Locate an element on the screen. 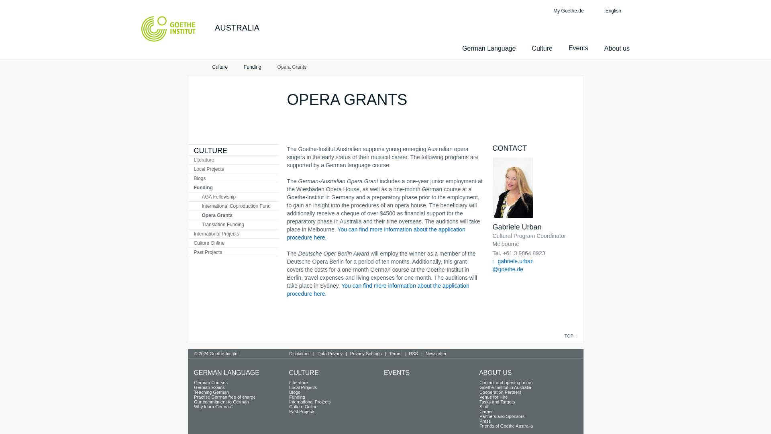 The height and width of the screenshot is (434, 771). Funding is located at coordinates (252, 68).